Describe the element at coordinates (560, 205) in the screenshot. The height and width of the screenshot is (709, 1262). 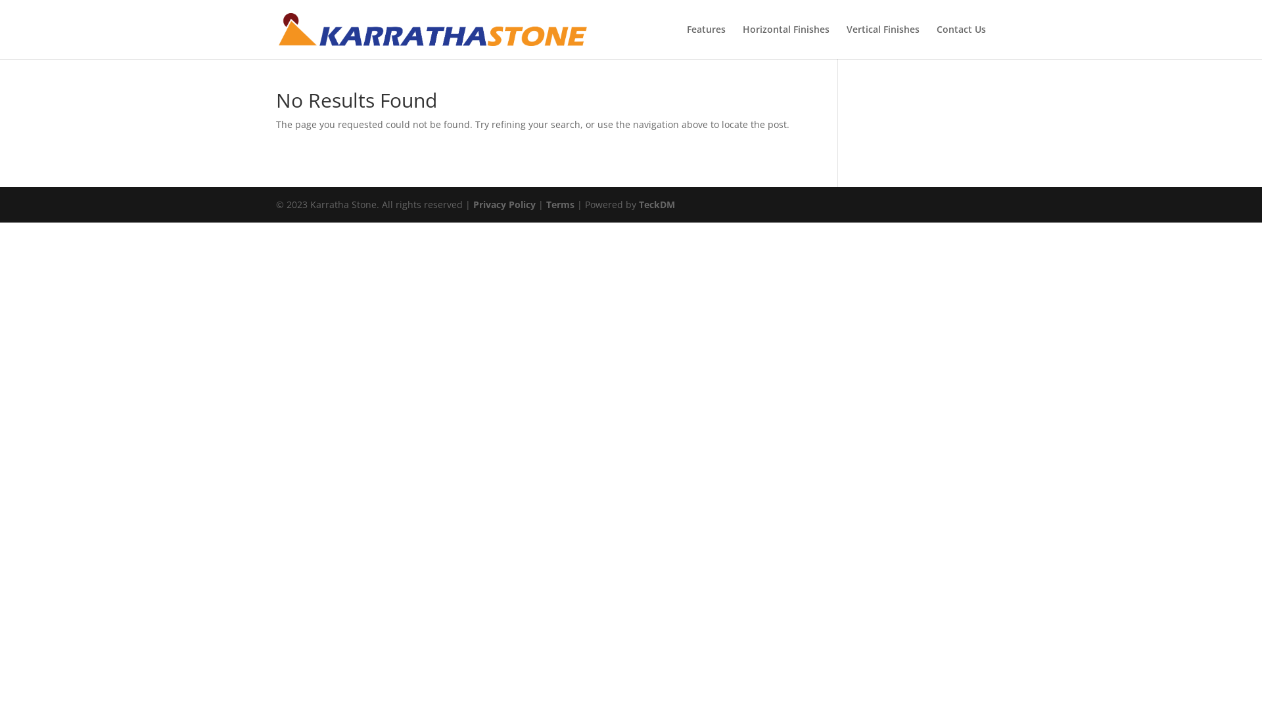
I see `Terms` at that location.